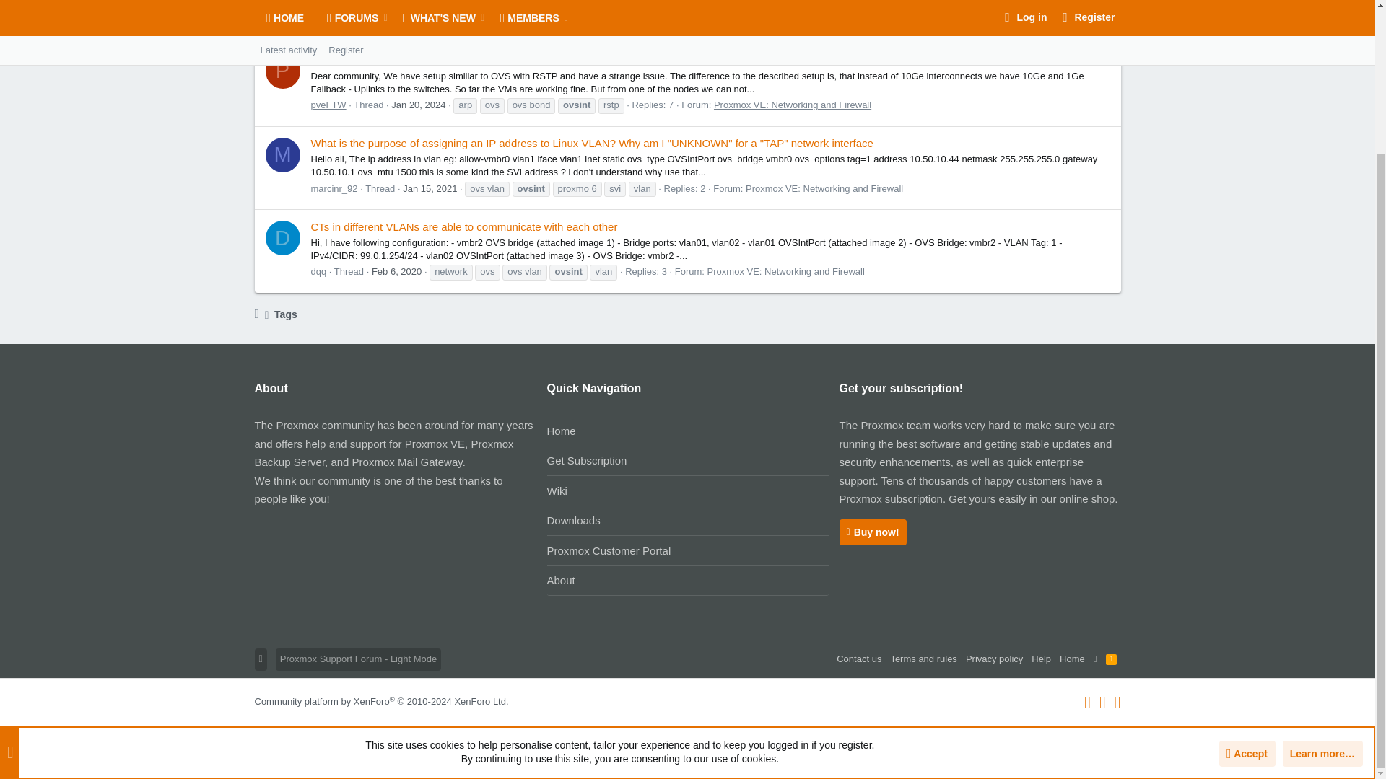  Describe the element at coordinates (430, 188) in the screenshot. I see `Jan 15, 2021 at 17:13` at that location.